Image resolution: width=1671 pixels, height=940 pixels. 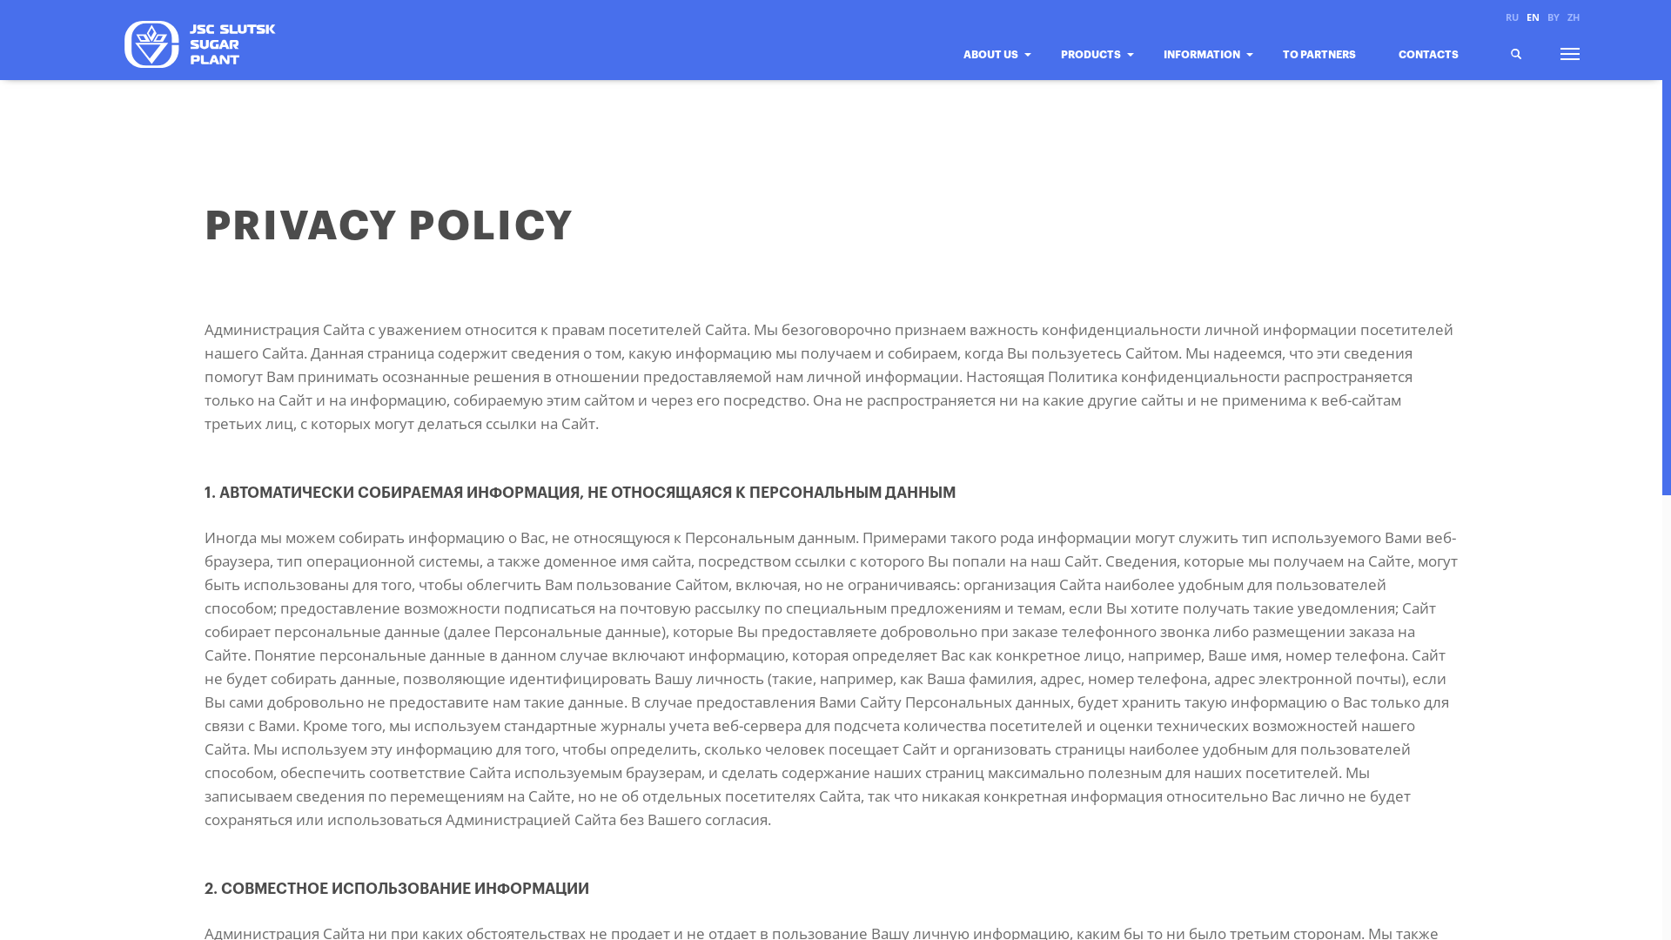 What do you see at coordinates (1573, 17) in the screenshot?
I see `ZH` at bounding box center [1573, 17].